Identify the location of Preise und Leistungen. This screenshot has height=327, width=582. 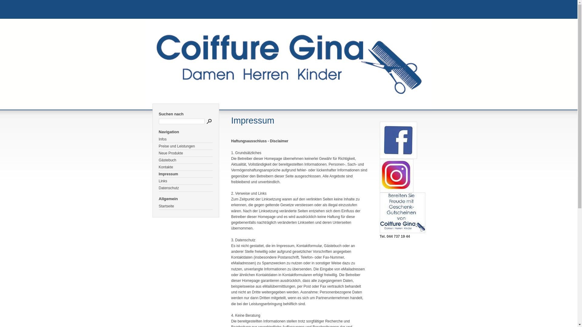
(186, 147).